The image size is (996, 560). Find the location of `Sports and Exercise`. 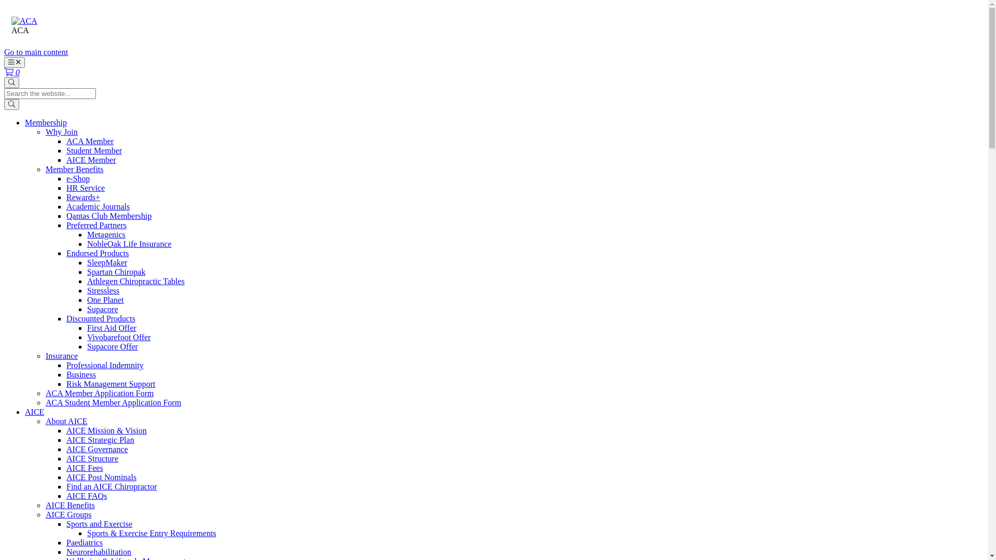

Sports and Exercise is located at coordinates (100, 524).